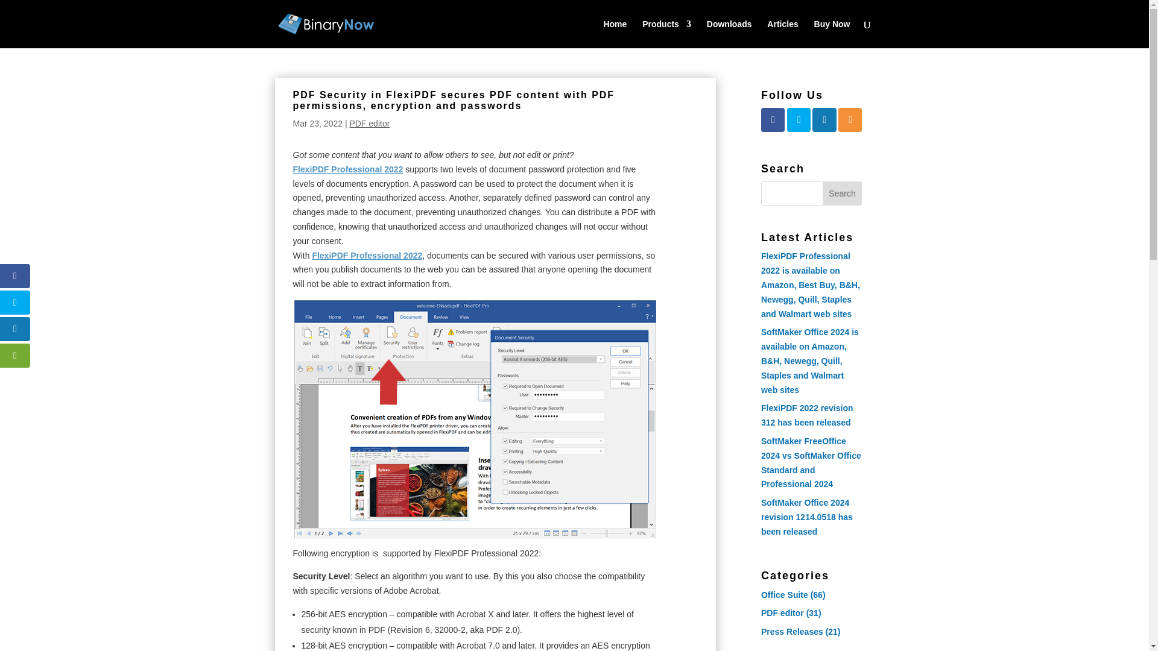 This screenshot has height=651, width=1158. I want to click on Search, so click(842, 193).